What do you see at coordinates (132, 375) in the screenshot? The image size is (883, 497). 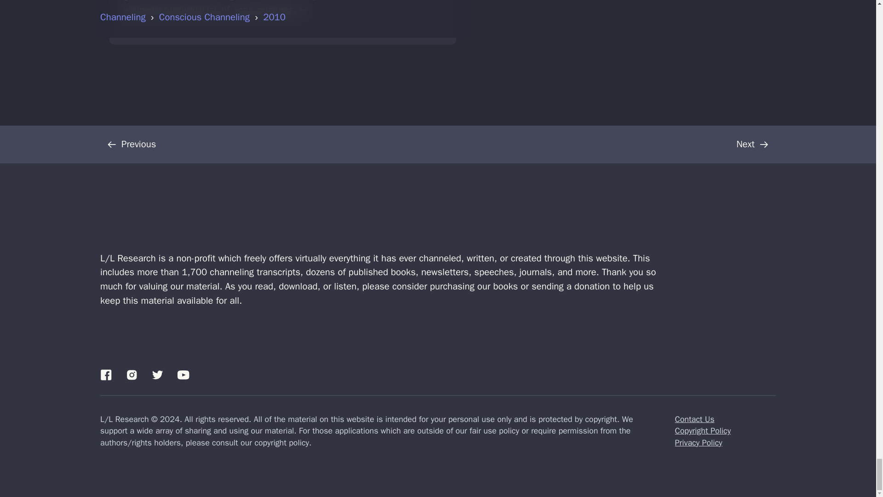 I see `Instagram` at bounding box center [132, 375].